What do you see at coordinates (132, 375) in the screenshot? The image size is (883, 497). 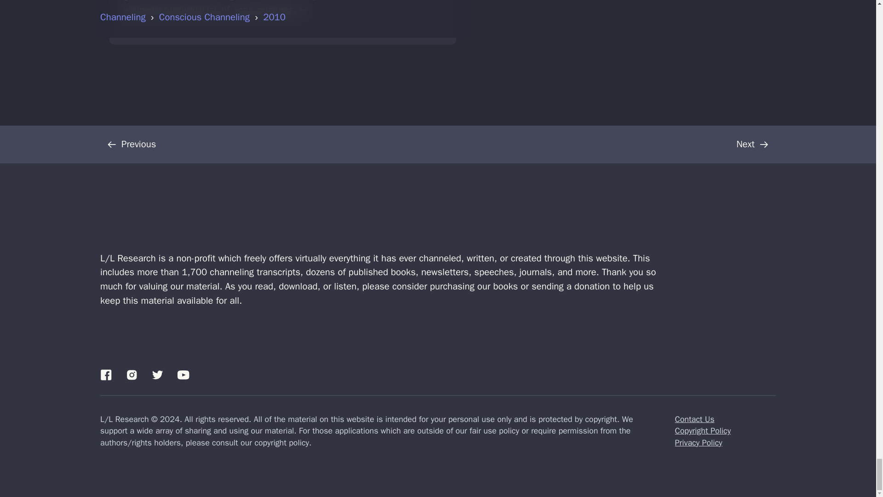 I see `Instagram` at bounding box center [132, 375].